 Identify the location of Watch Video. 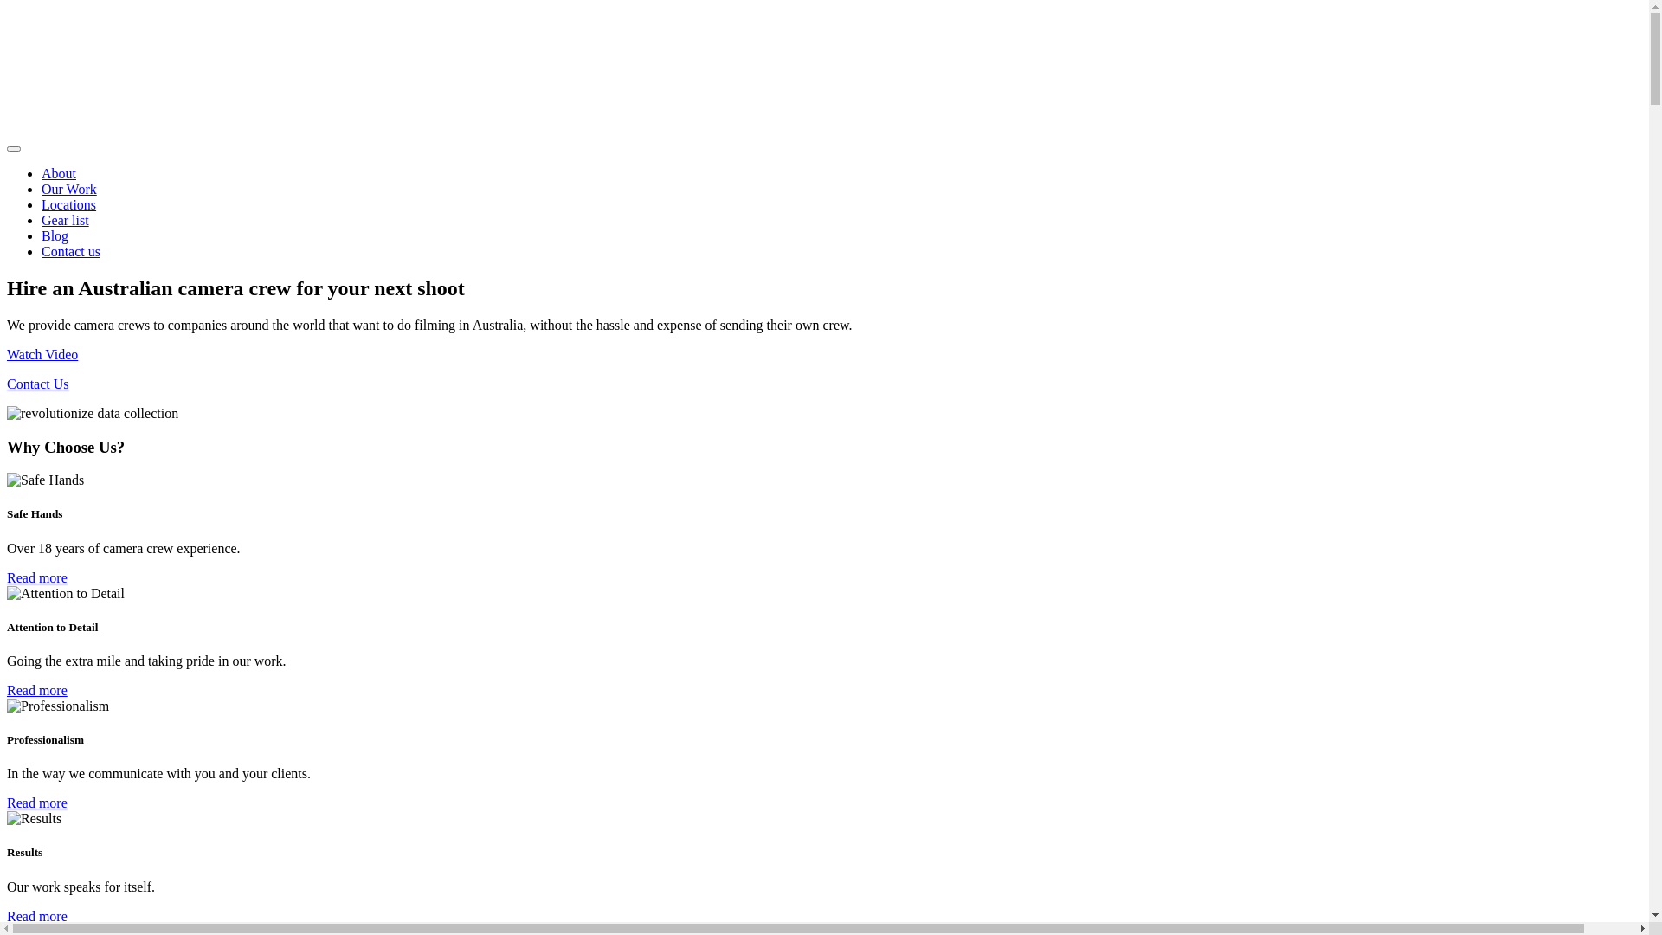
(42, 355).